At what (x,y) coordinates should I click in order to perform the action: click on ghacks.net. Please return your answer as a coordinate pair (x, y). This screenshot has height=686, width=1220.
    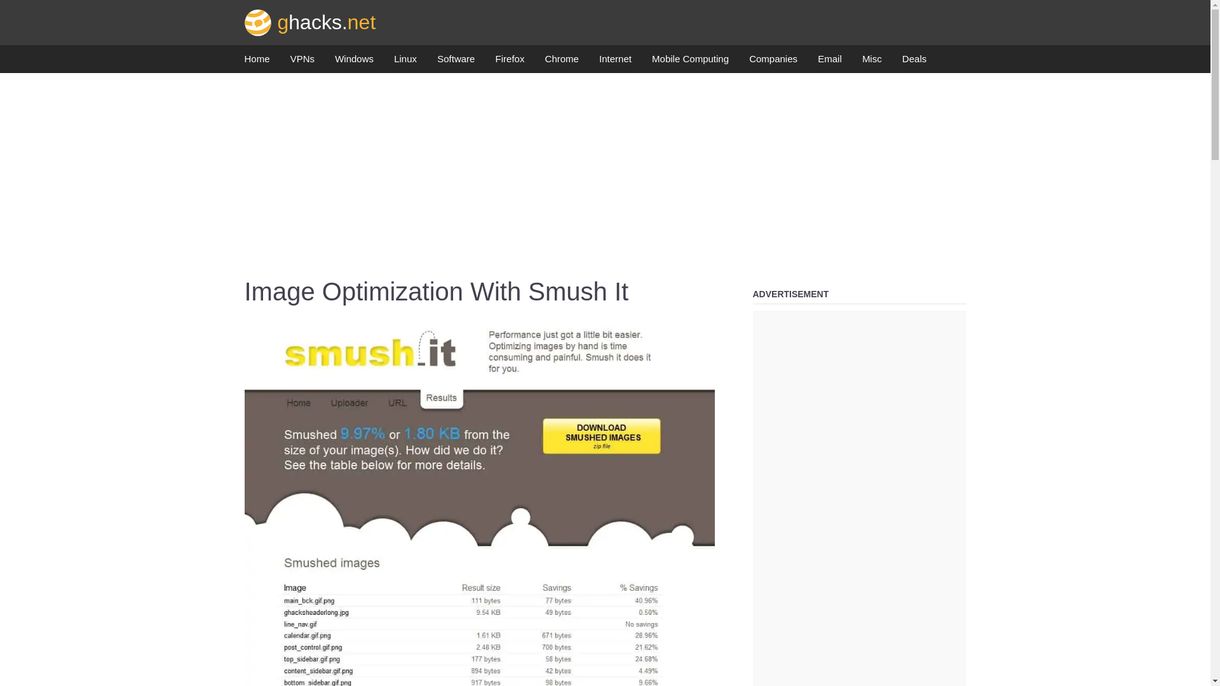
    Looking at the image, I should click on (310, 22).